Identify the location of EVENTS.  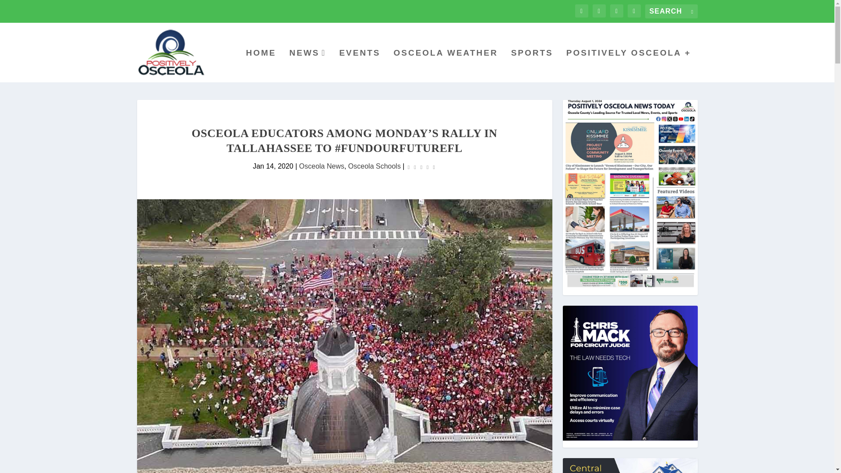
(359, 66).